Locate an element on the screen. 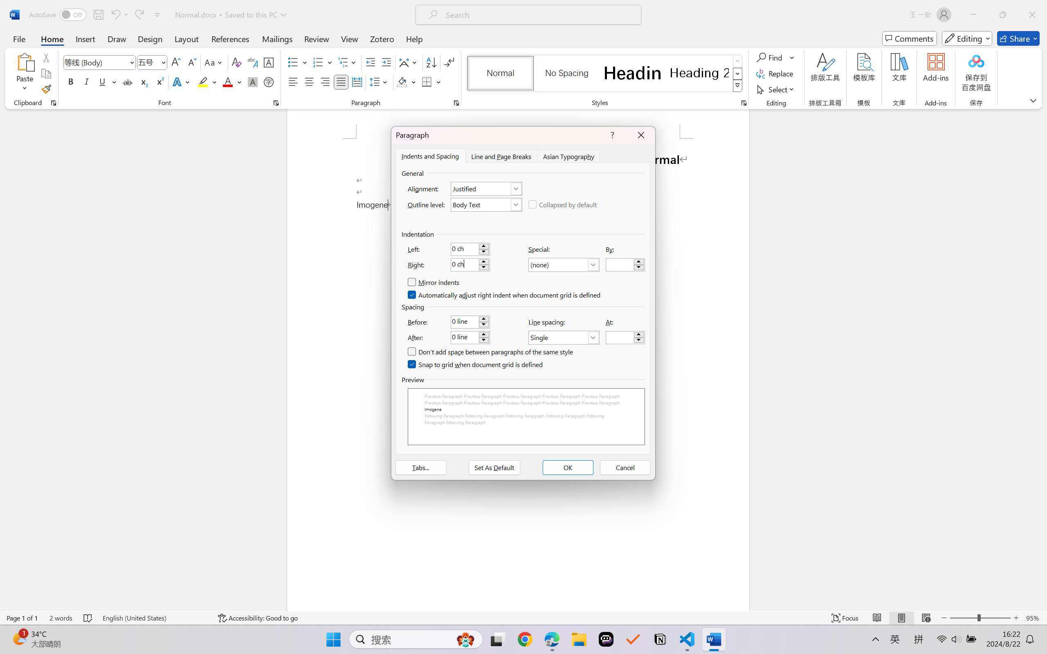 The image size is (1047, 654). Character Border is located at coordinates (269, 62).